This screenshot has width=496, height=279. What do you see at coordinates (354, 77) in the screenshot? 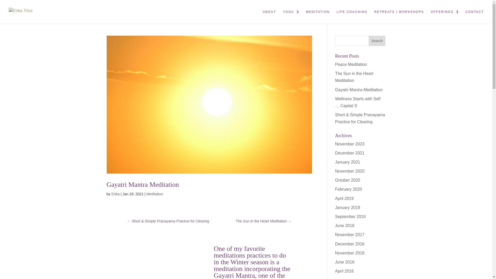
I see `The Sun in the Heart Meditation` at bounding box center [354, 77].